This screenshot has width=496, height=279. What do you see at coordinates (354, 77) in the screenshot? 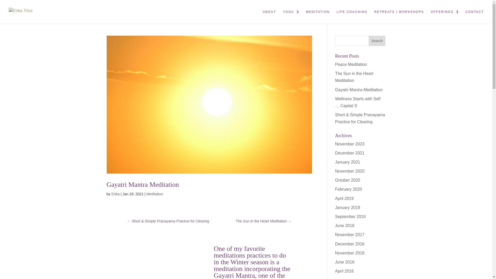
I see `The Sun in the Heart Meditation` at bounding box center [354, 77].